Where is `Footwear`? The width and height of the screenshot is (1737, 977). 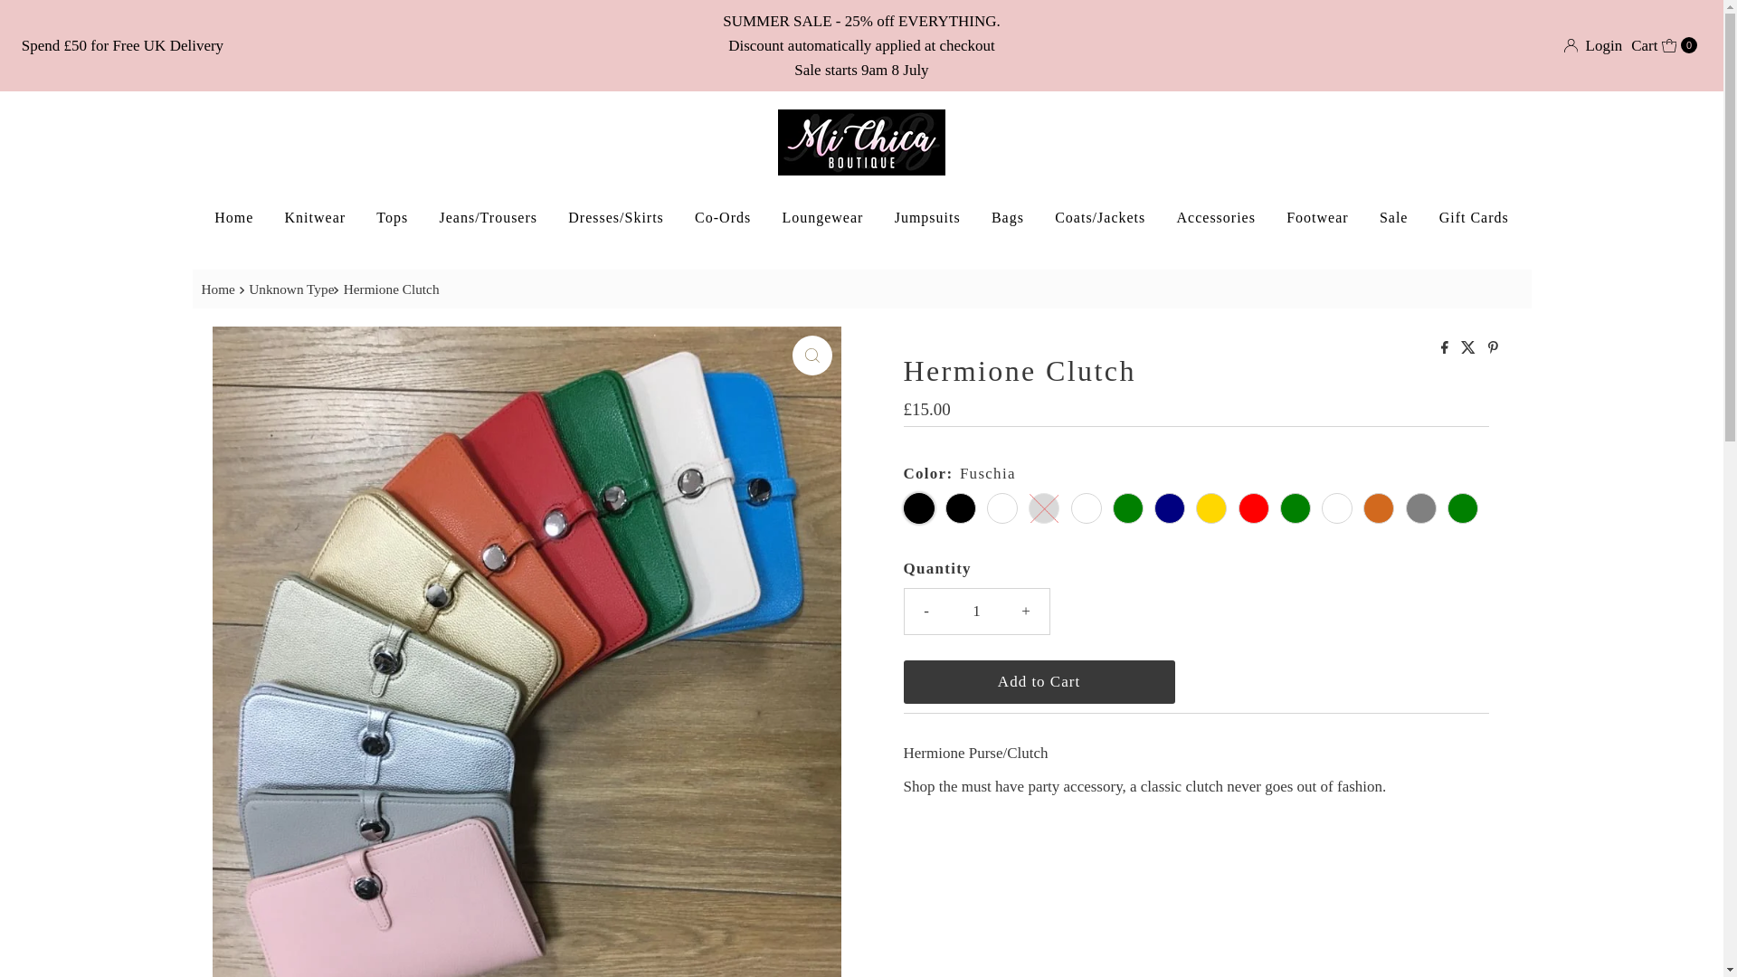 Footwear is located at coordinates (1317, 217).